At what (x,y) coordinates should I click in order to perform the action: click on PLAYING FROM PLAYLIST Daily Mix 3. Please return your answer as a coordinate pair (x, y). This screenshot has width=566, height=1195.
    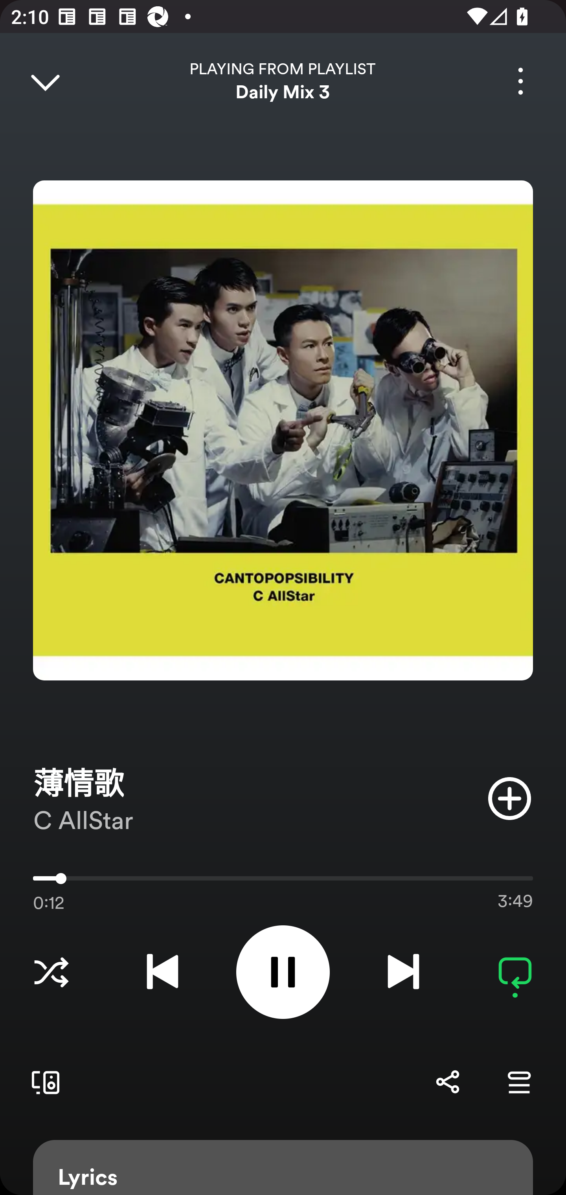
    Looking at the image, I should click on (283, 81).